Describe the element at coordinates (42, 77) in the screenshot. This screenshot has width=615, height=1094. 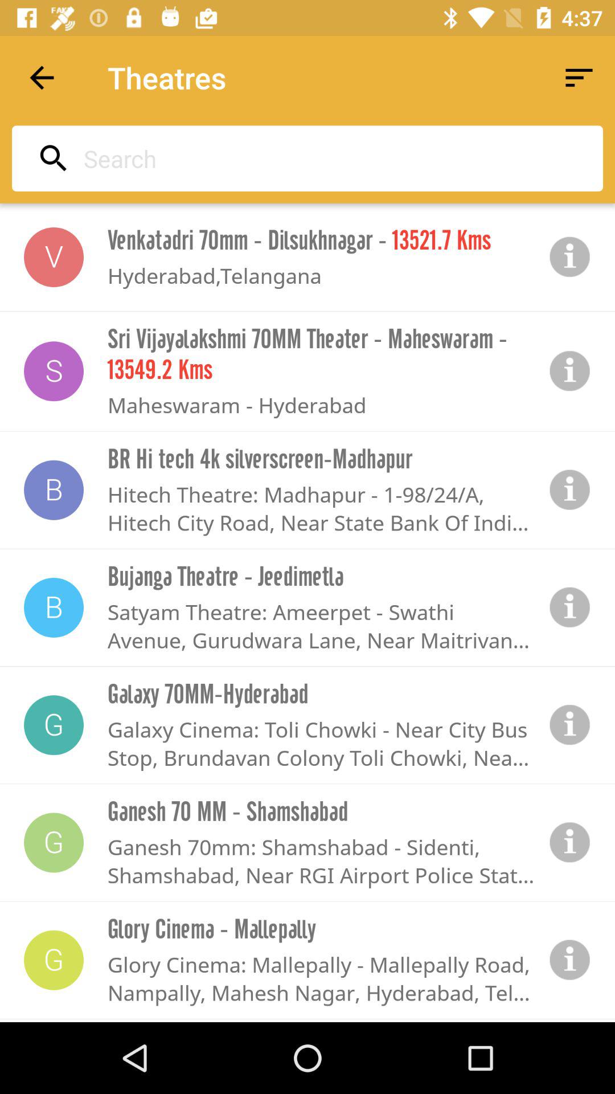
I see `launch the item next to theatres` at that location.